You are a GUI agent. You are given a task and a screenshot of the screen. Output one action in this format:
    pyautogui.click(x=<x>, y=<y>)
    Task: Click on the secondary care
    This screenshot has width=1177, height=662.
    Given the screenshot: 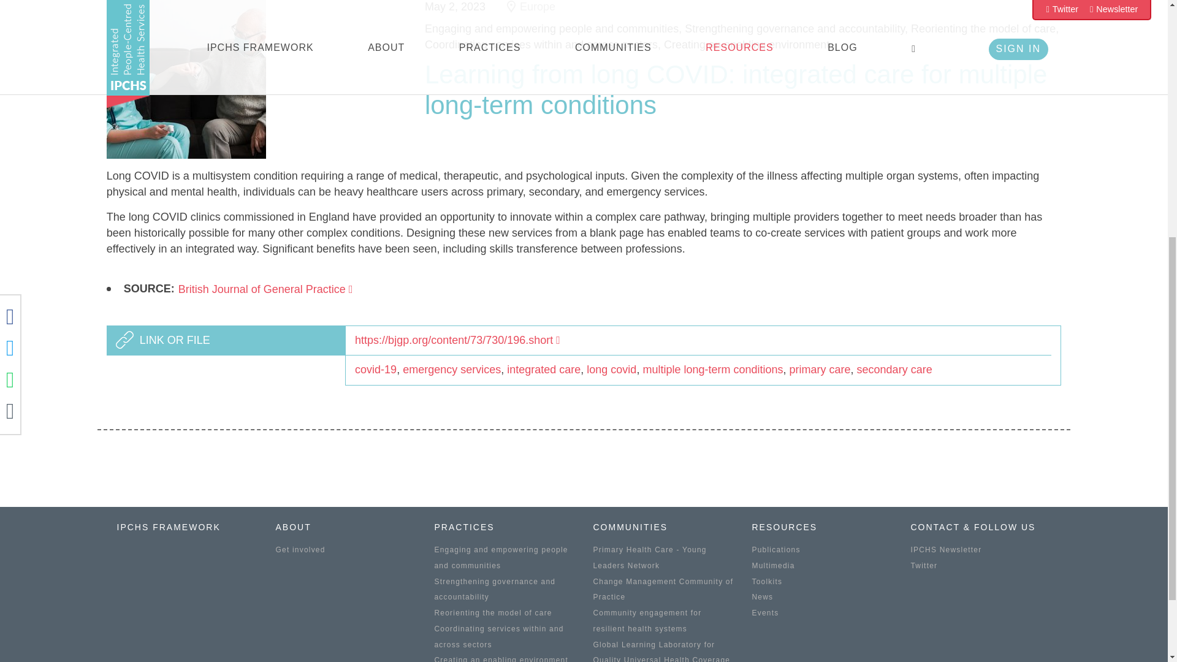 What is the action you would take?
    pyautogui.click(x=894, y=369)
    